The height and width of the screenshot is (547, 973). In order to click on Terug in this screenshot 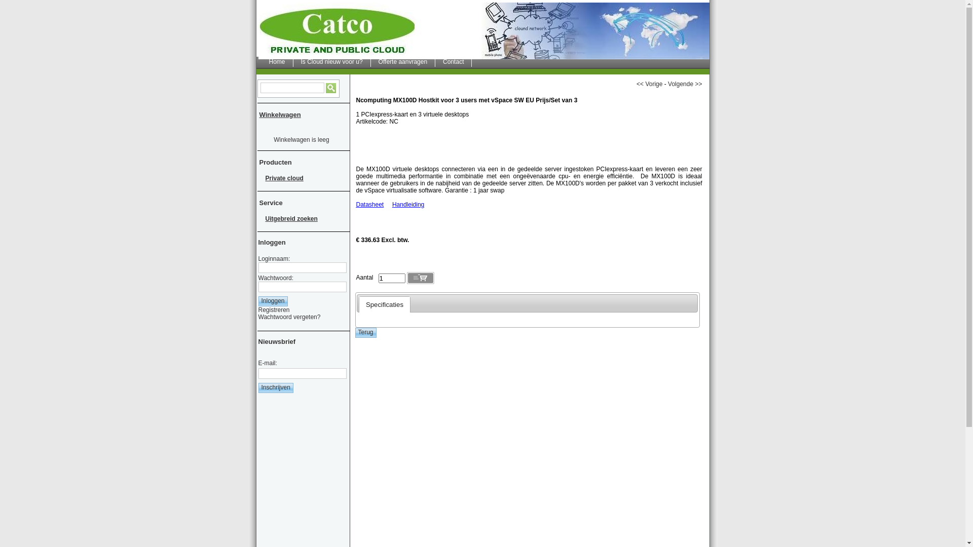, I will do `click(365, 333)`.